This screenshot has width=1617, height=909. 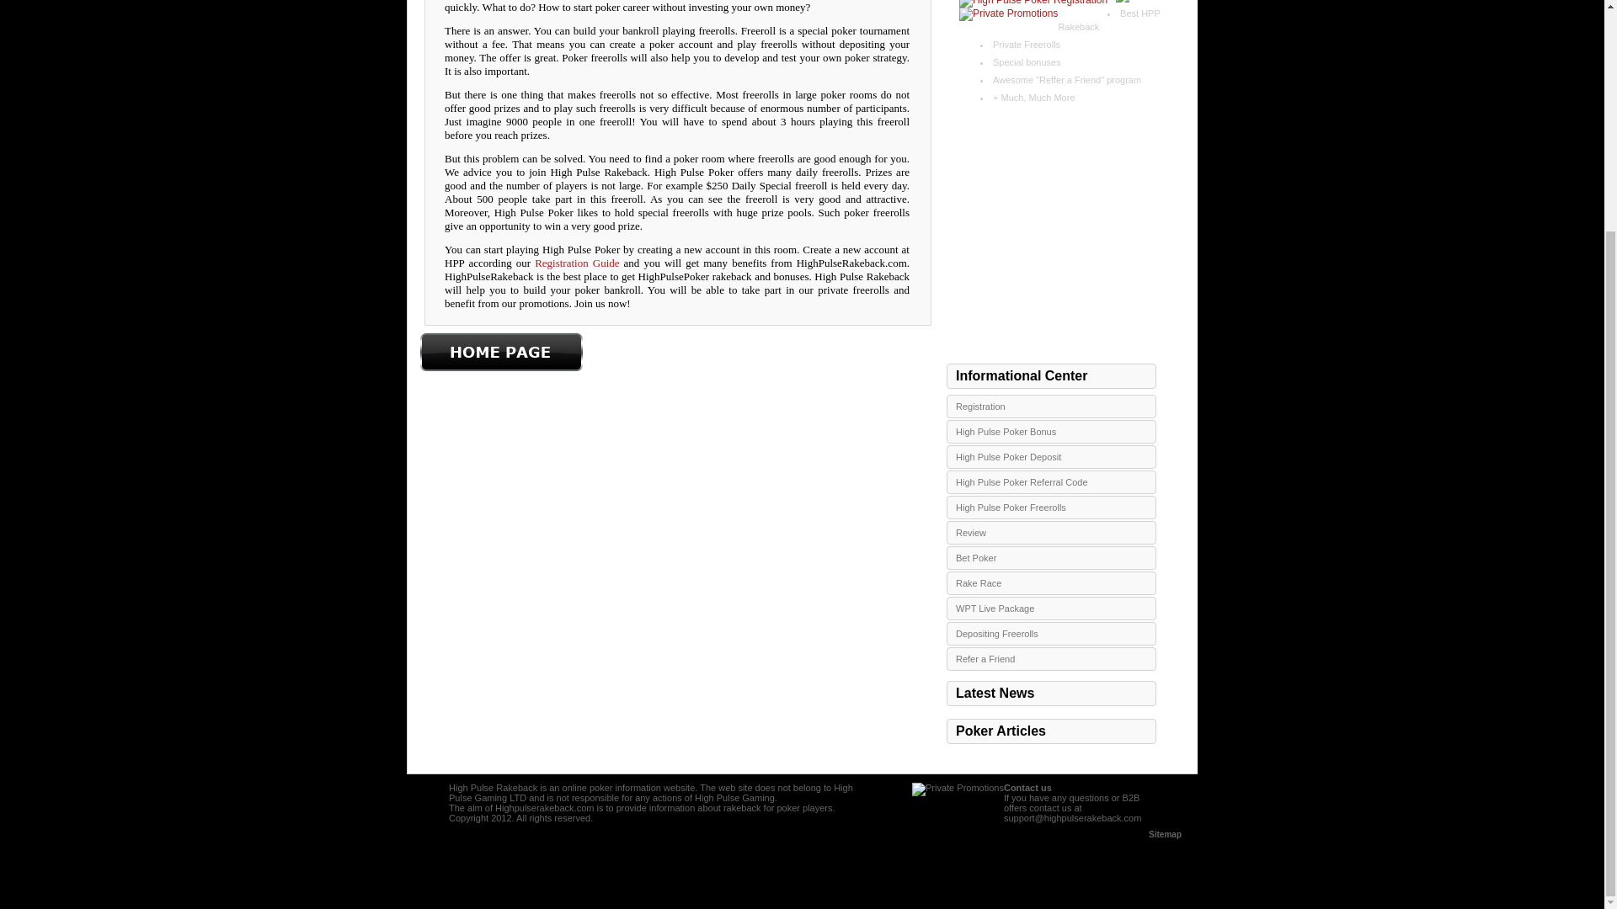 I want to click on Registration, so click(x=1051, y=406).